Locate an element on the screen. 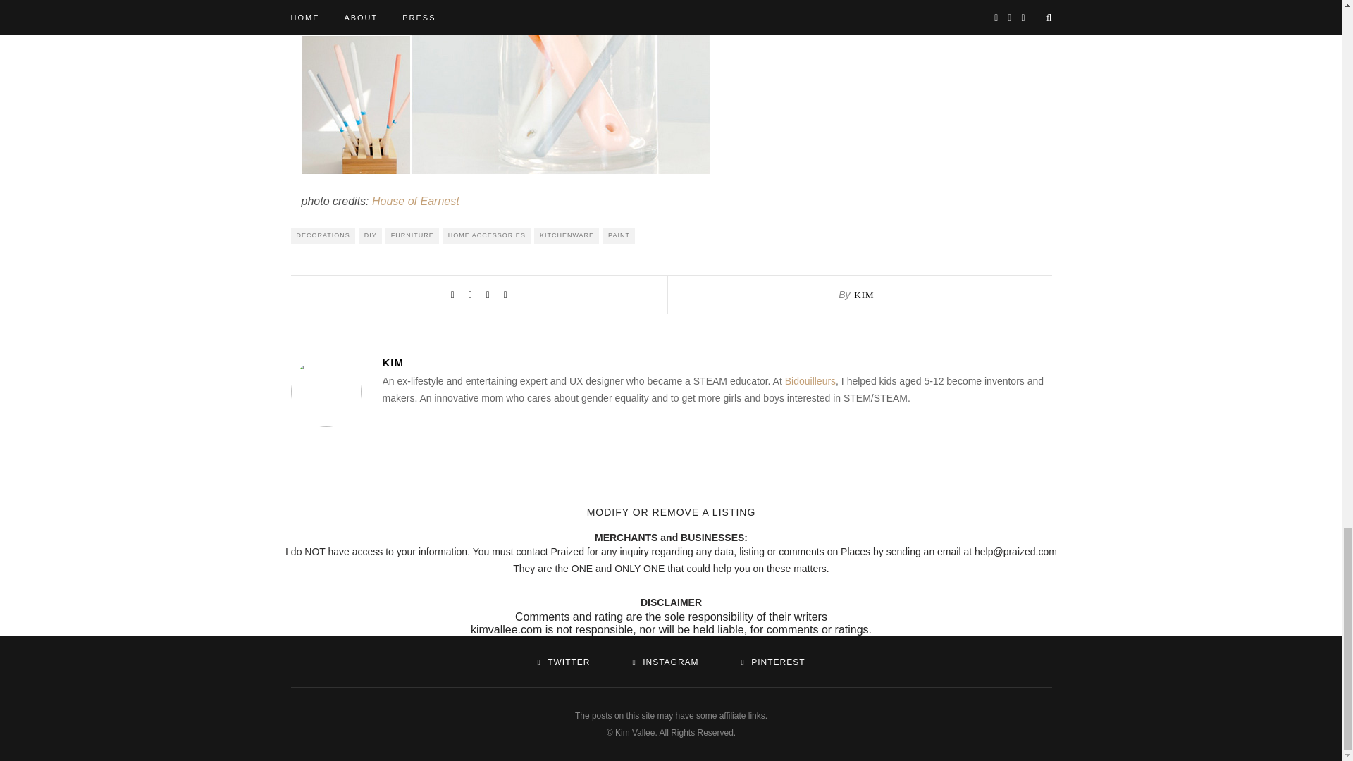  KIM is located at coordinates (864, 295).